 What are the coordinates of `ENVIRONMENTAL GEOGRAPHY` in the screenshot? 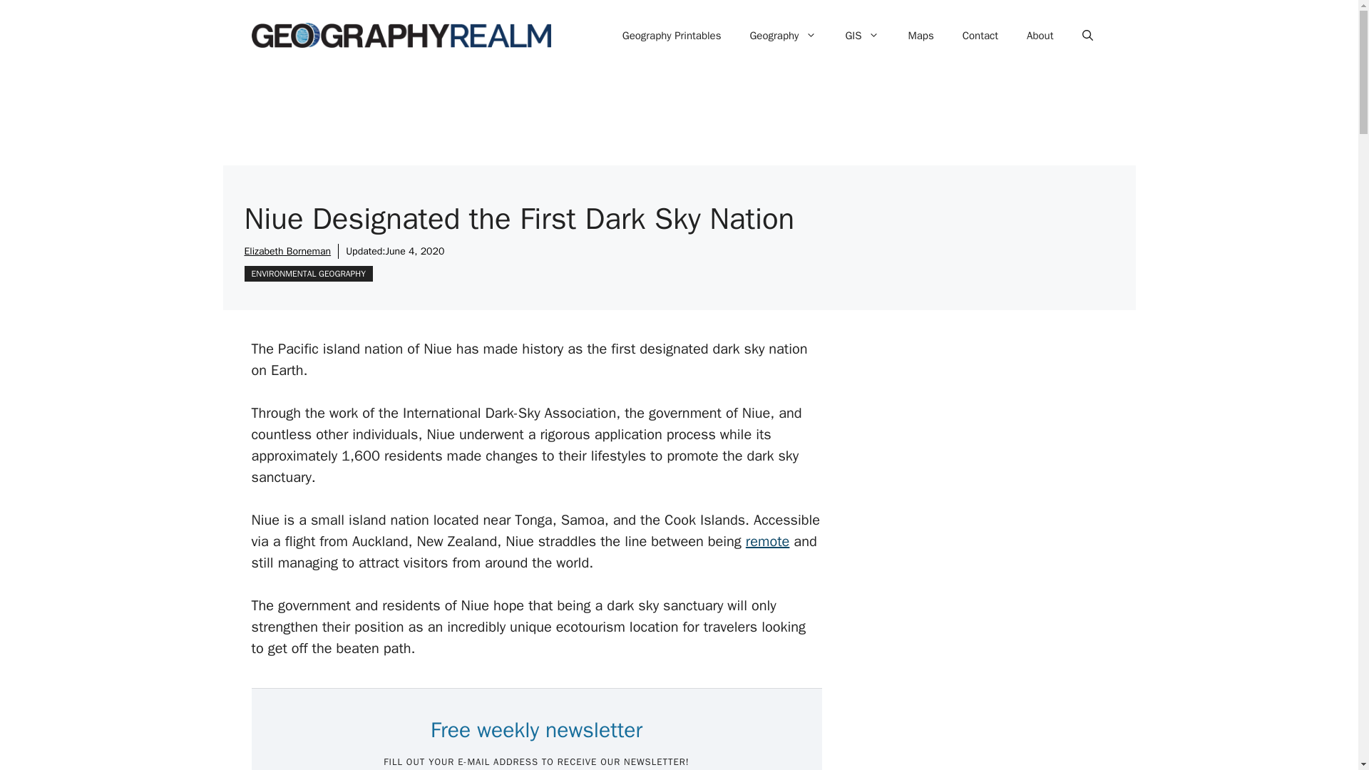 It's located at (308, 274).